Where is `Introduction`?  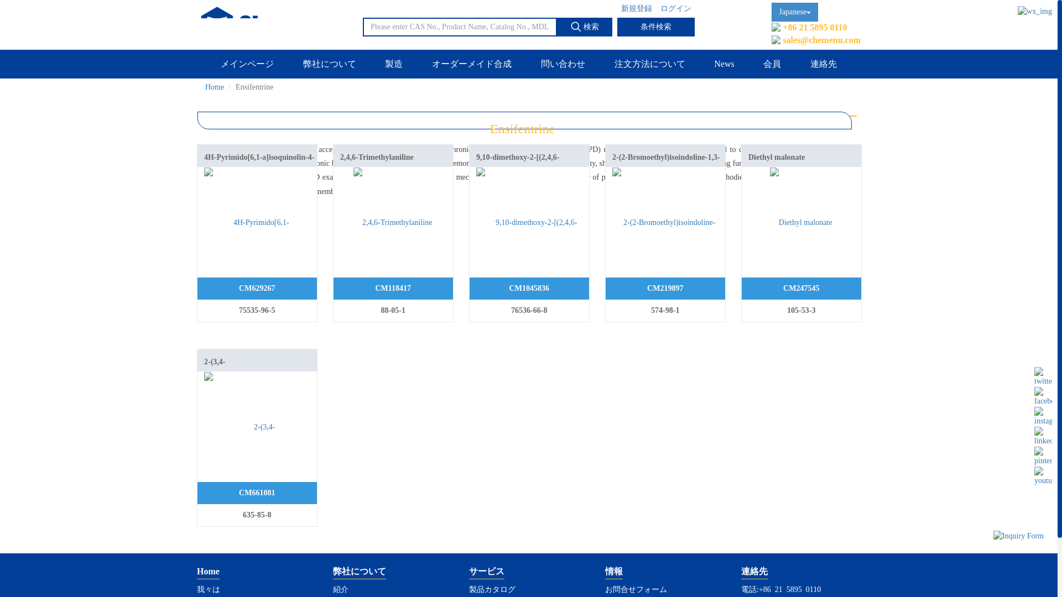
Introduction is located at coordinates (341, 589).